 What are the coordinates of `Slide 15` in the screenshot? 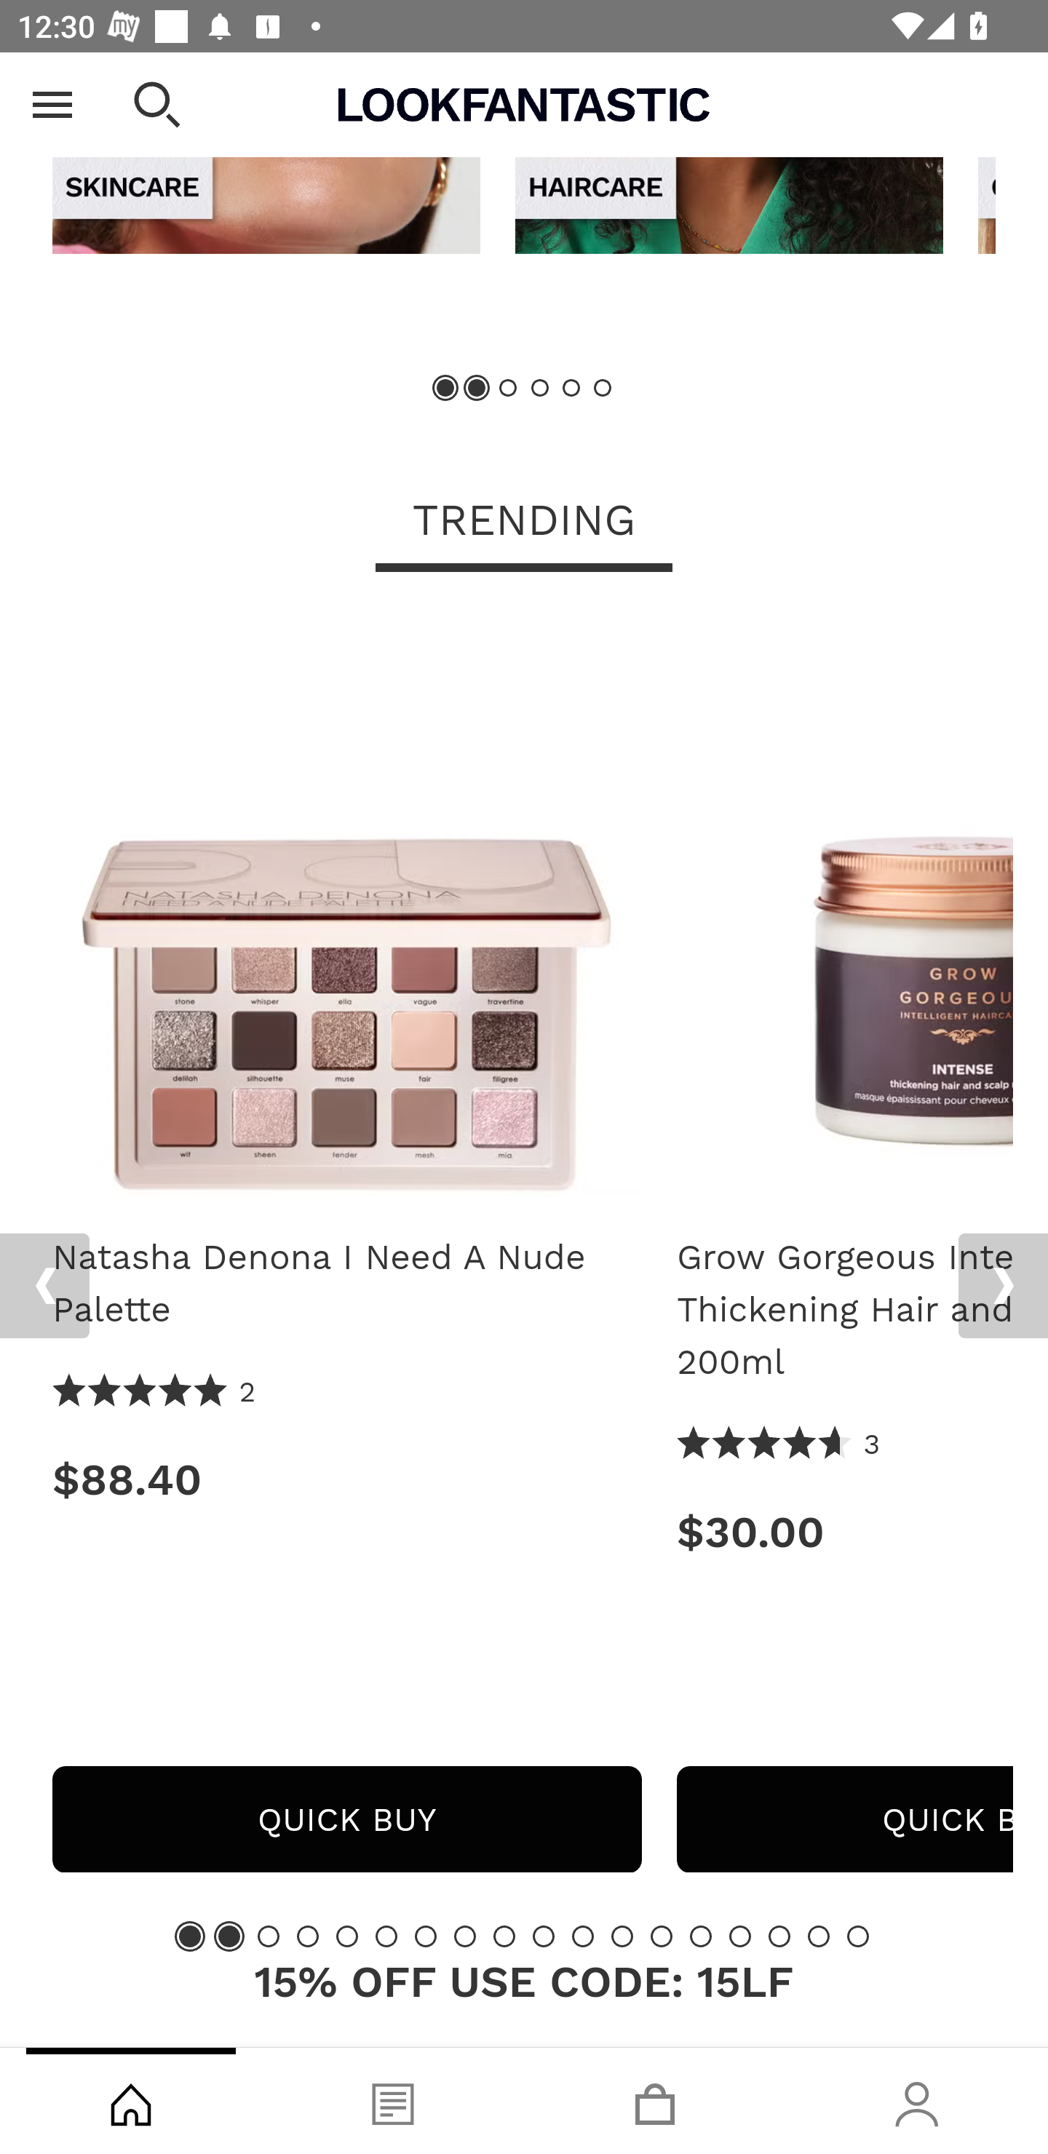 It's located at (740, 1937).